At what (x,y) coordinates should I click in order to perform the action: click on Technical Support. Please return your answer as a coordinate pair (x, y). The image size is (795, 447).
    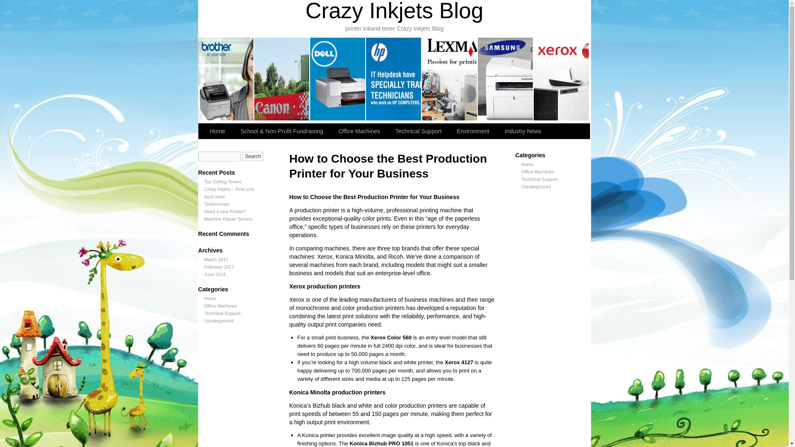
    Looking at the image, I should click on (419, 131).